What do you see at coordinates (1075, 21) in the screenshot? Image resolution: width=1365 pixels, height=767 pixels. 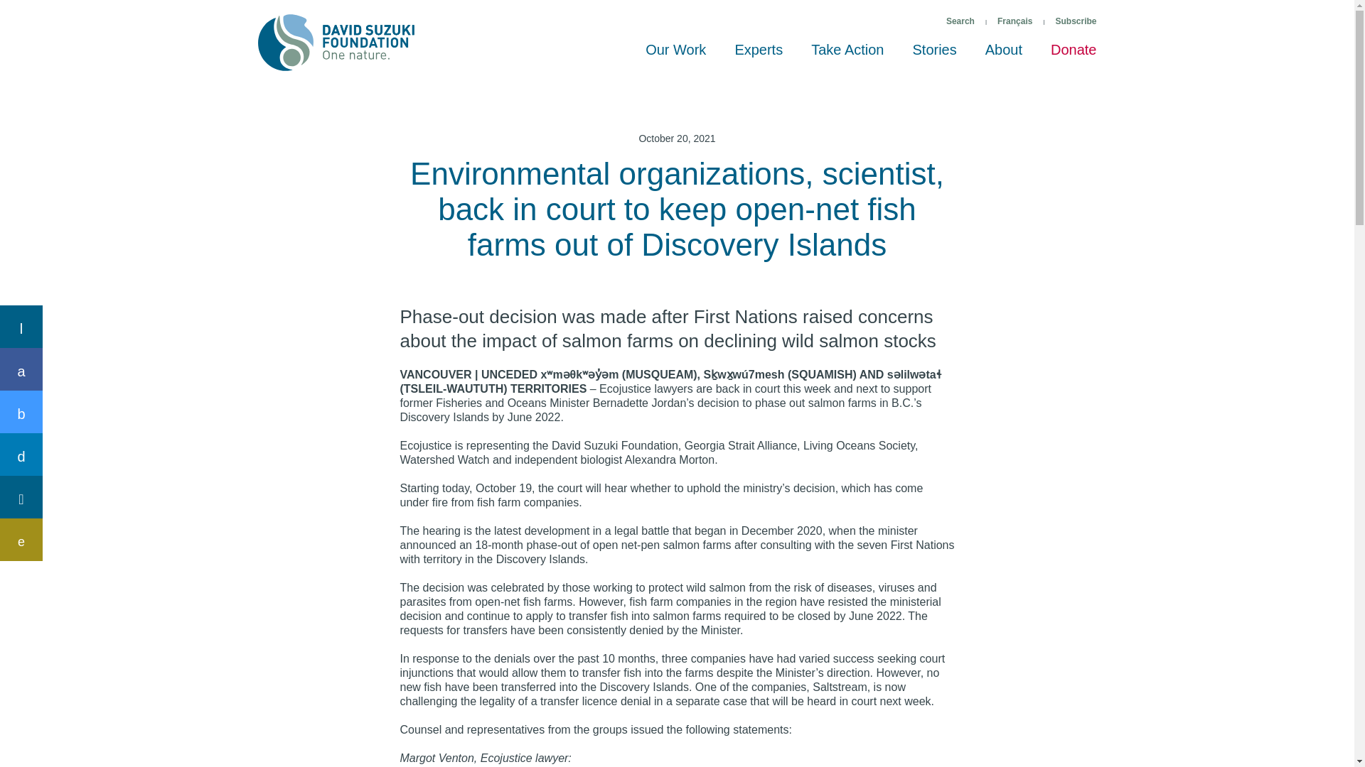 I see `Subscribe` at bounding box center [1075, 21].